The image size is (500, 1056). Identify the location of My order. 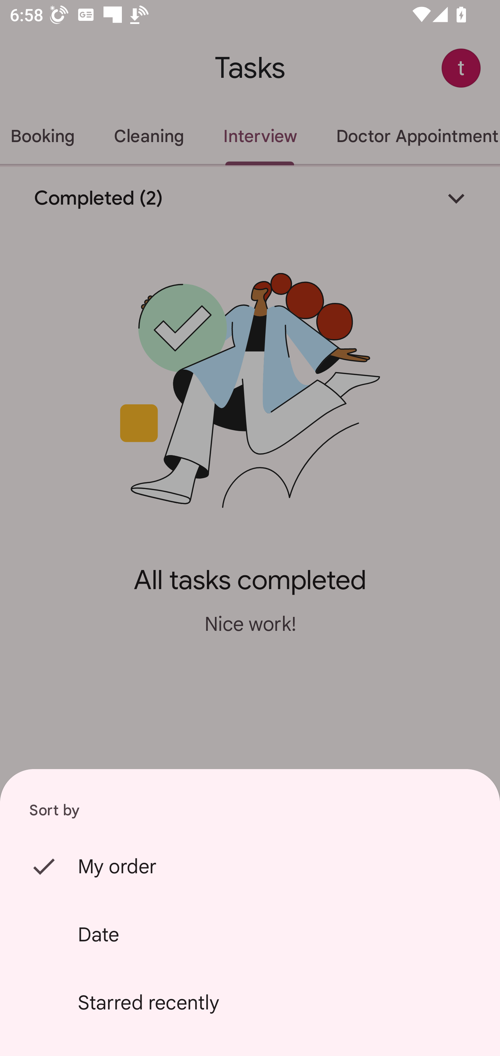
(250, 866).